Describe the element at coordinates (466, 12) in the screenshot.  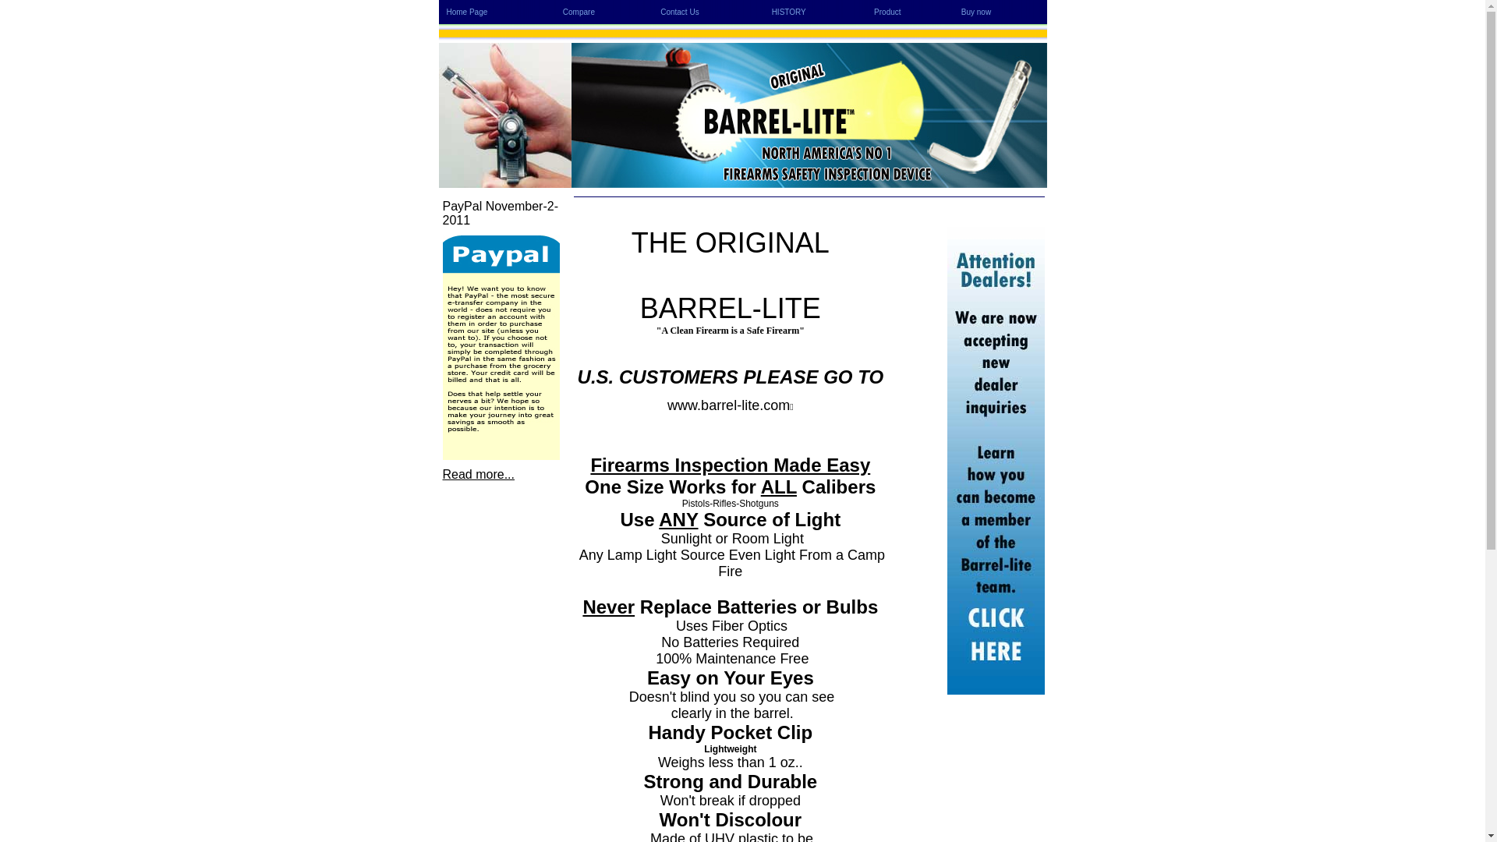
I see `Home Page` at that location.